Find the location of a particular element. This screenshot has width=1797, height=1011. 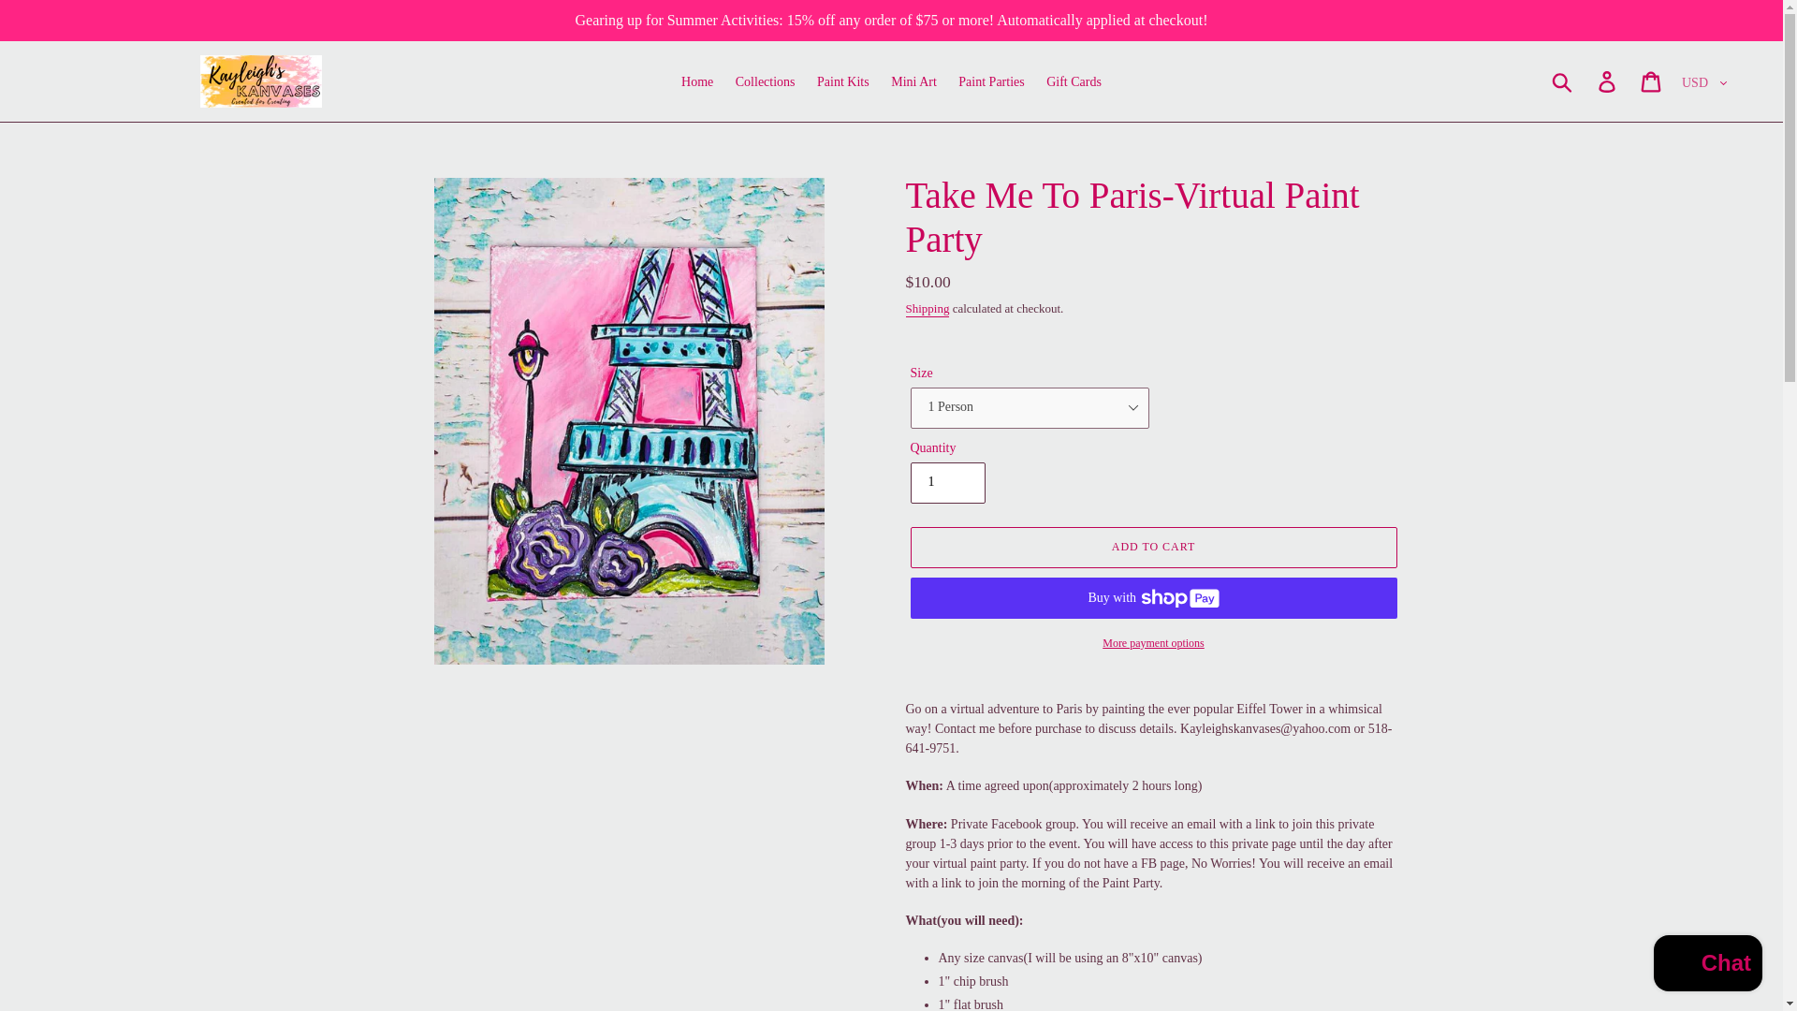

Gift Cards is located at coordinates (1073, 82).